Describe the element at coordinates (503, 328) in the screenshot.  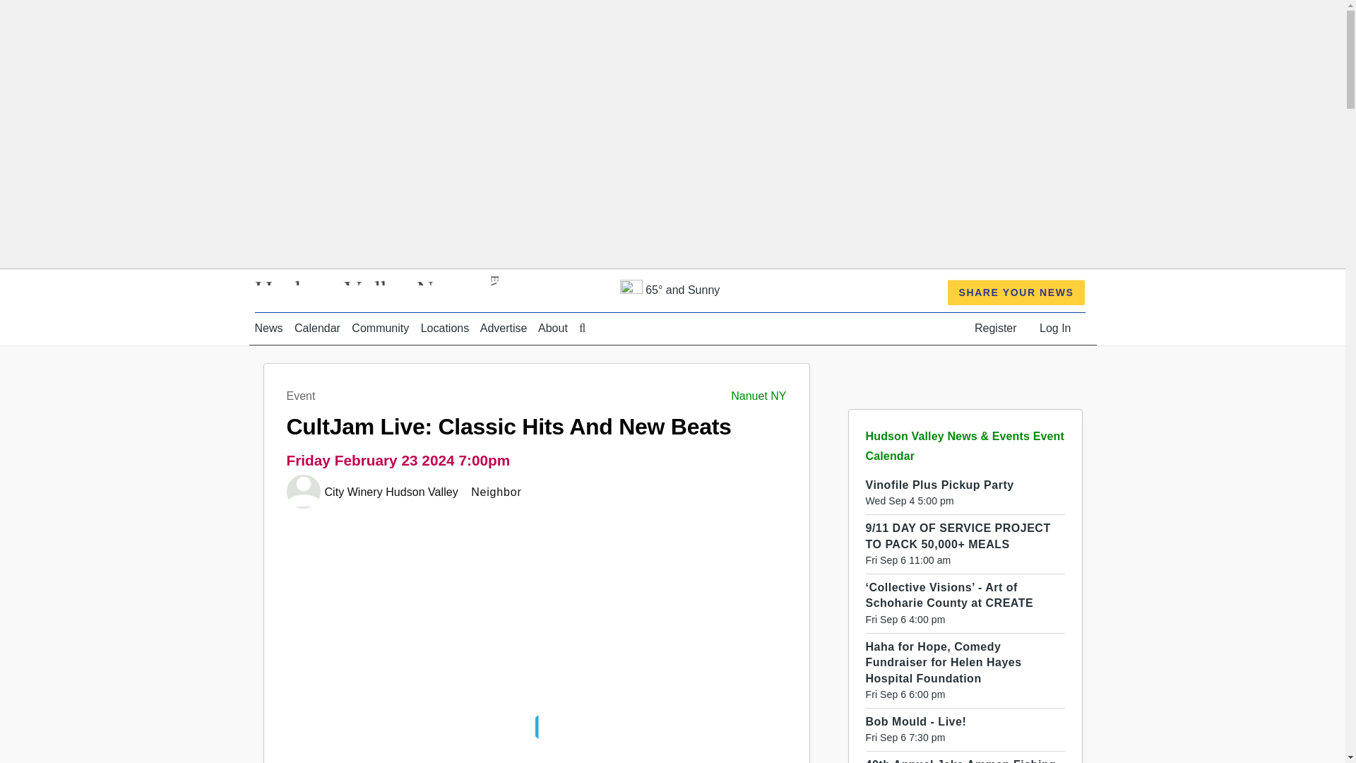
I see `Advertise` at that location.